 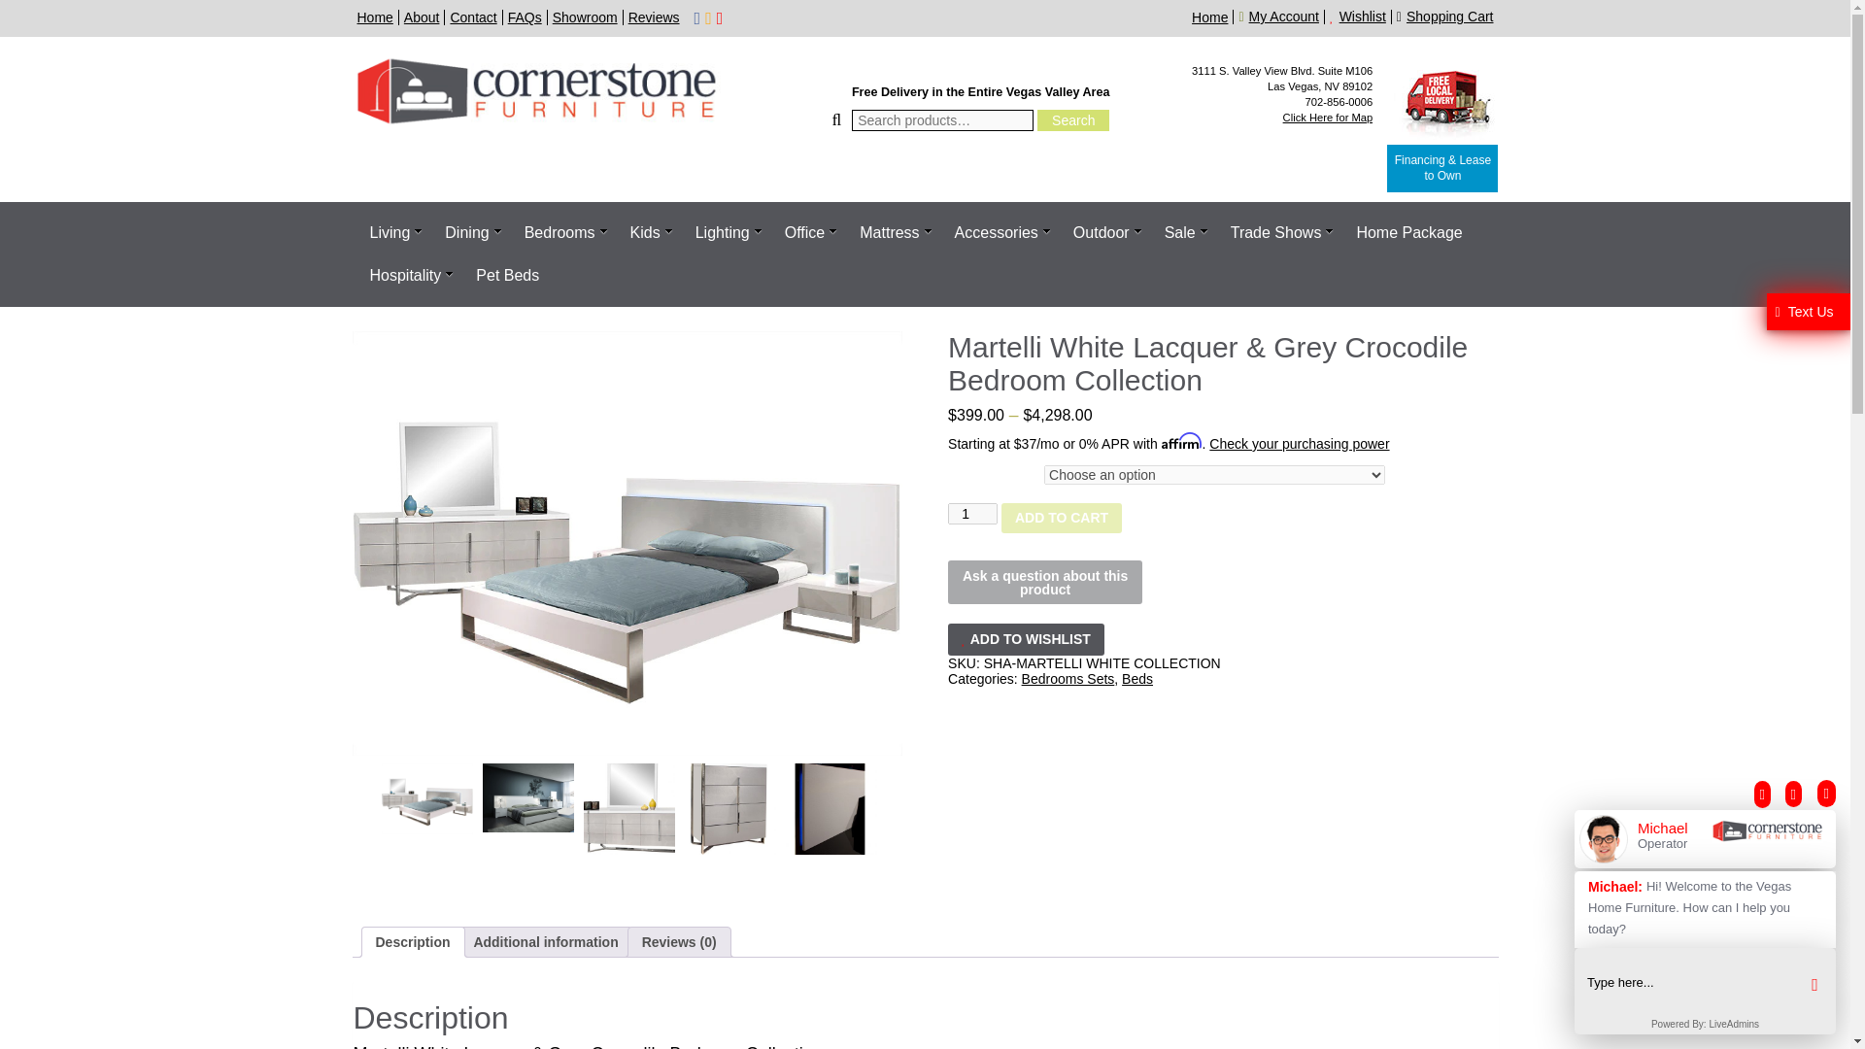 I want to click on MARTELLI WHITE, so click(x=425, y=798).